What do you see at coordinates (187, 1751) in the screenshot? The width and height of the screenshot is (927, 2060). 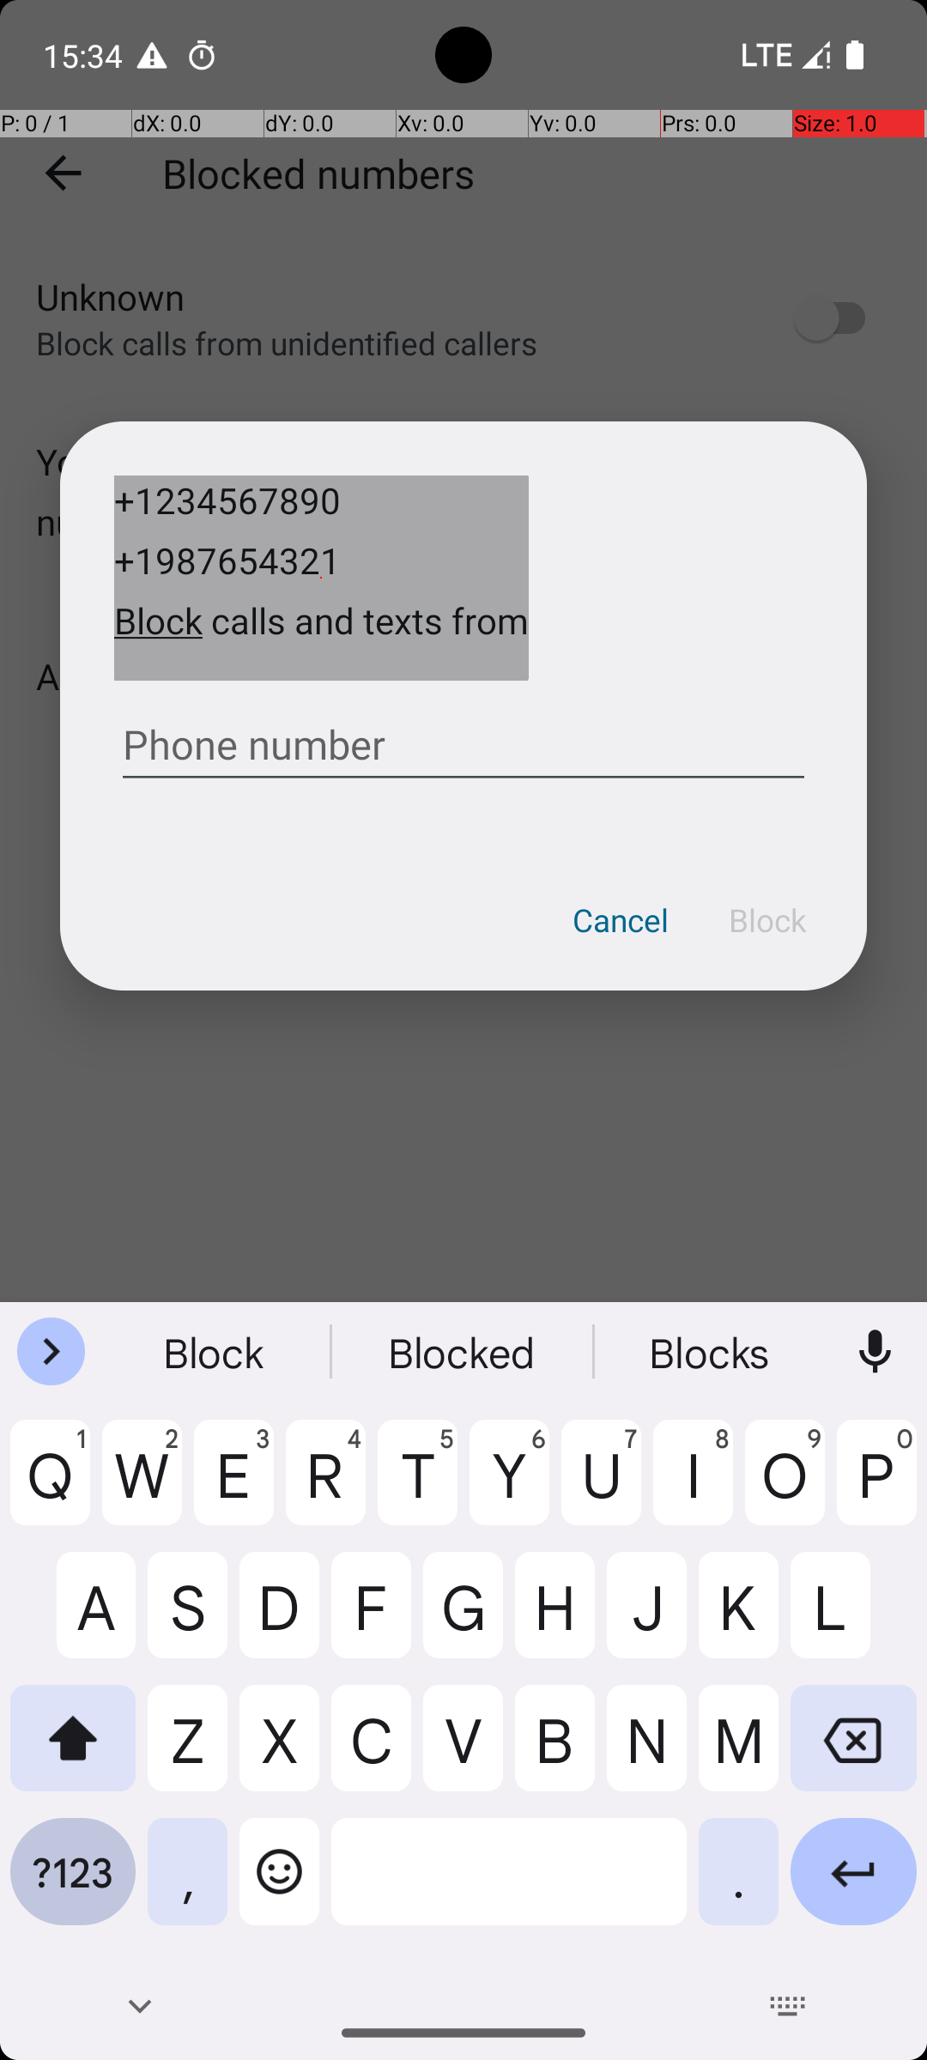 I see `Z` at bounding box center [187, 1751].